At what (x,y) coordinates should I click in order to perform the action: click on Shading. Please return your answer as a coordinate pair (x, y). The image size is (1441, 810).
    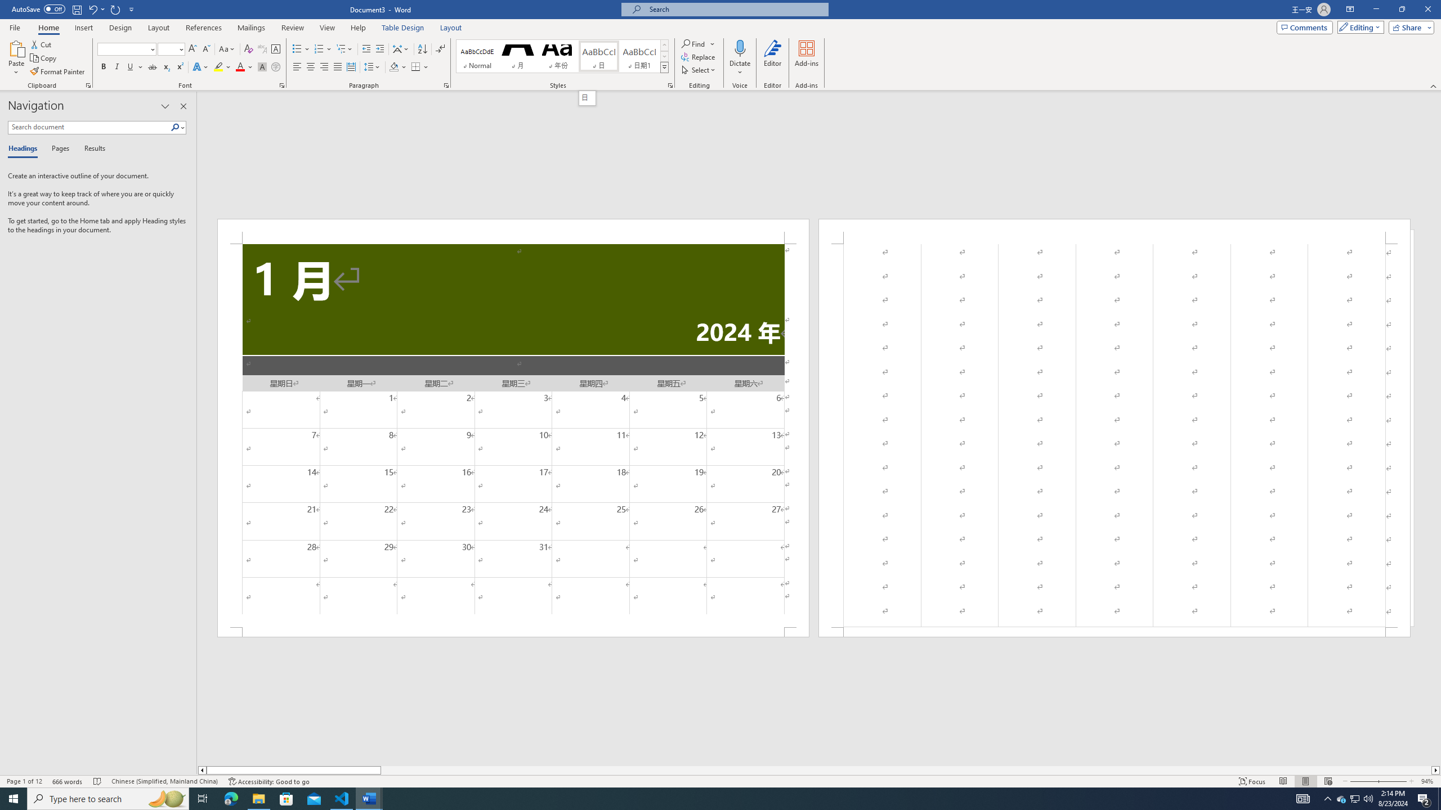
    Looking at the image, I should click on (399, 67).